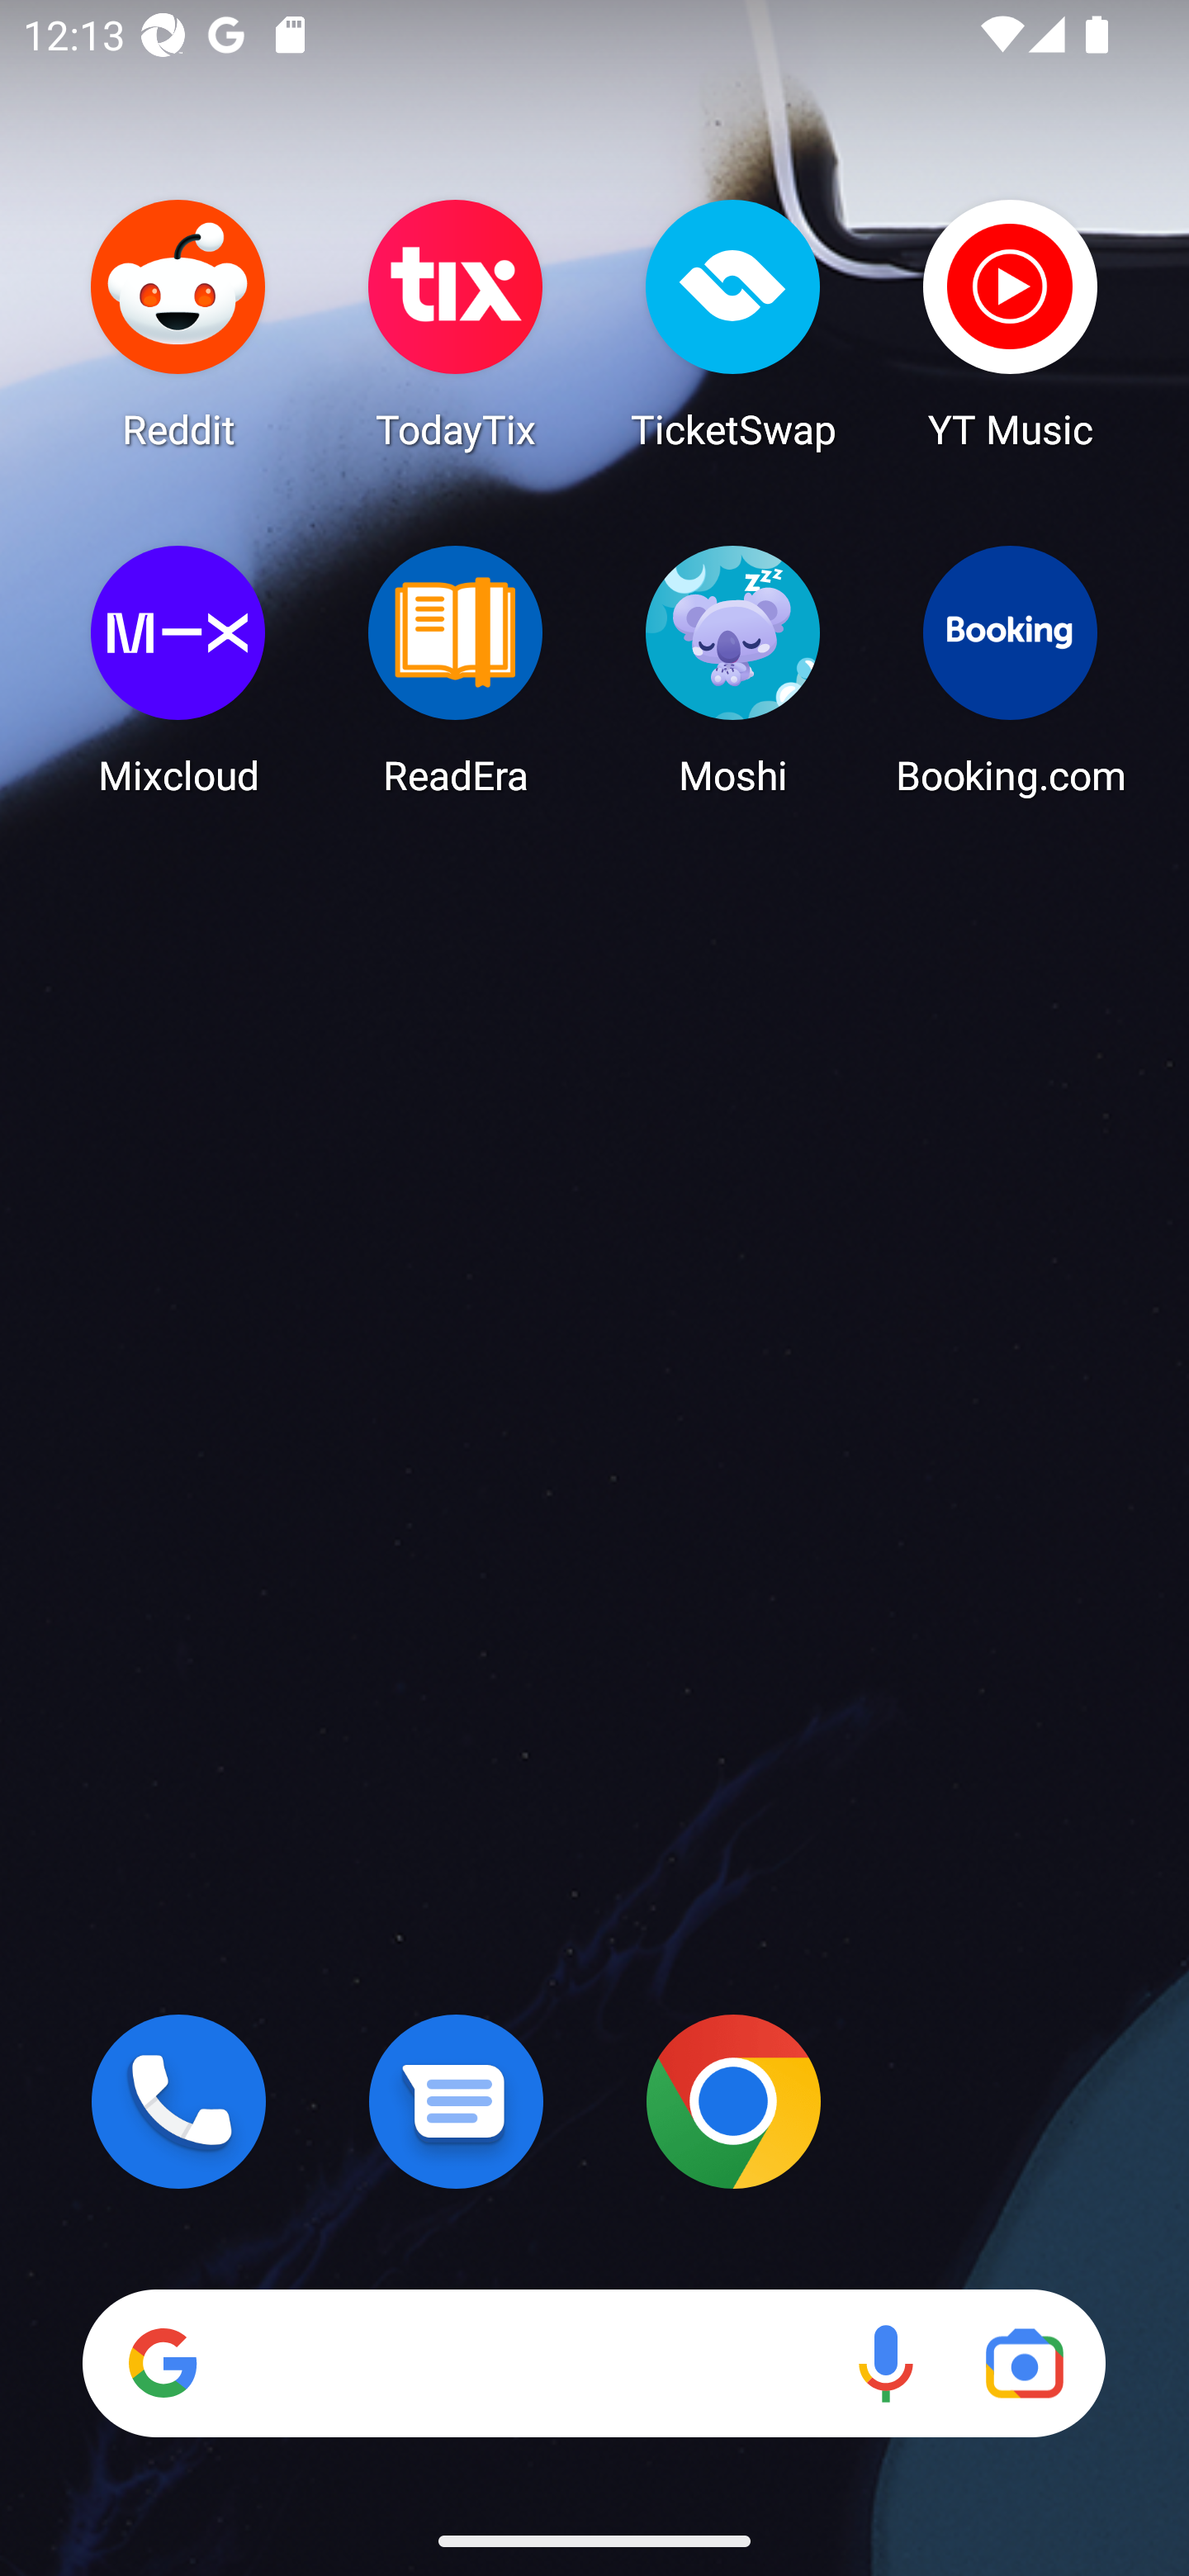 This screenshot has width=1189, height=2576. What do you see at coordinates (456, 2101) in the screenshot?
I see `Messages` at bounding box center [456, 2101].